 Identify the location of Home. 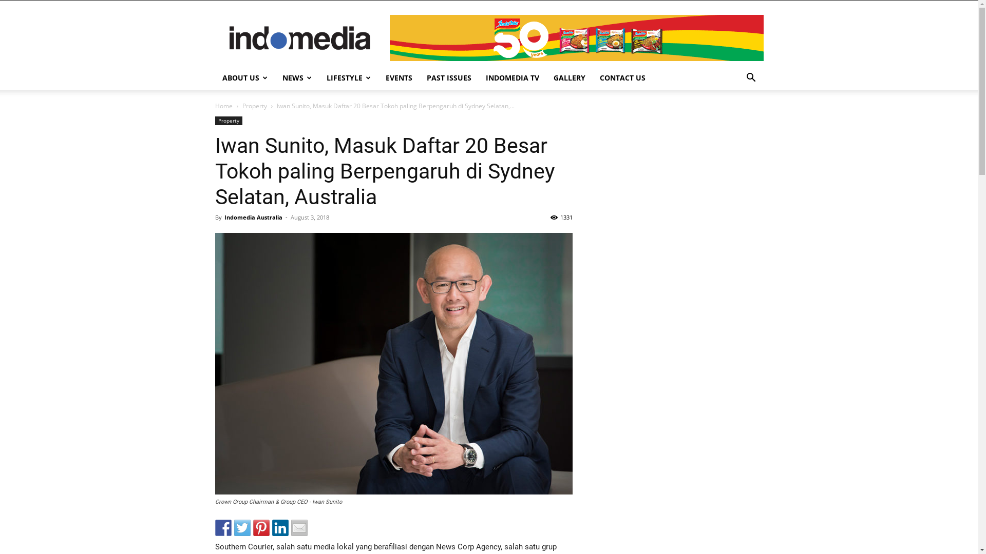
(223, 106).